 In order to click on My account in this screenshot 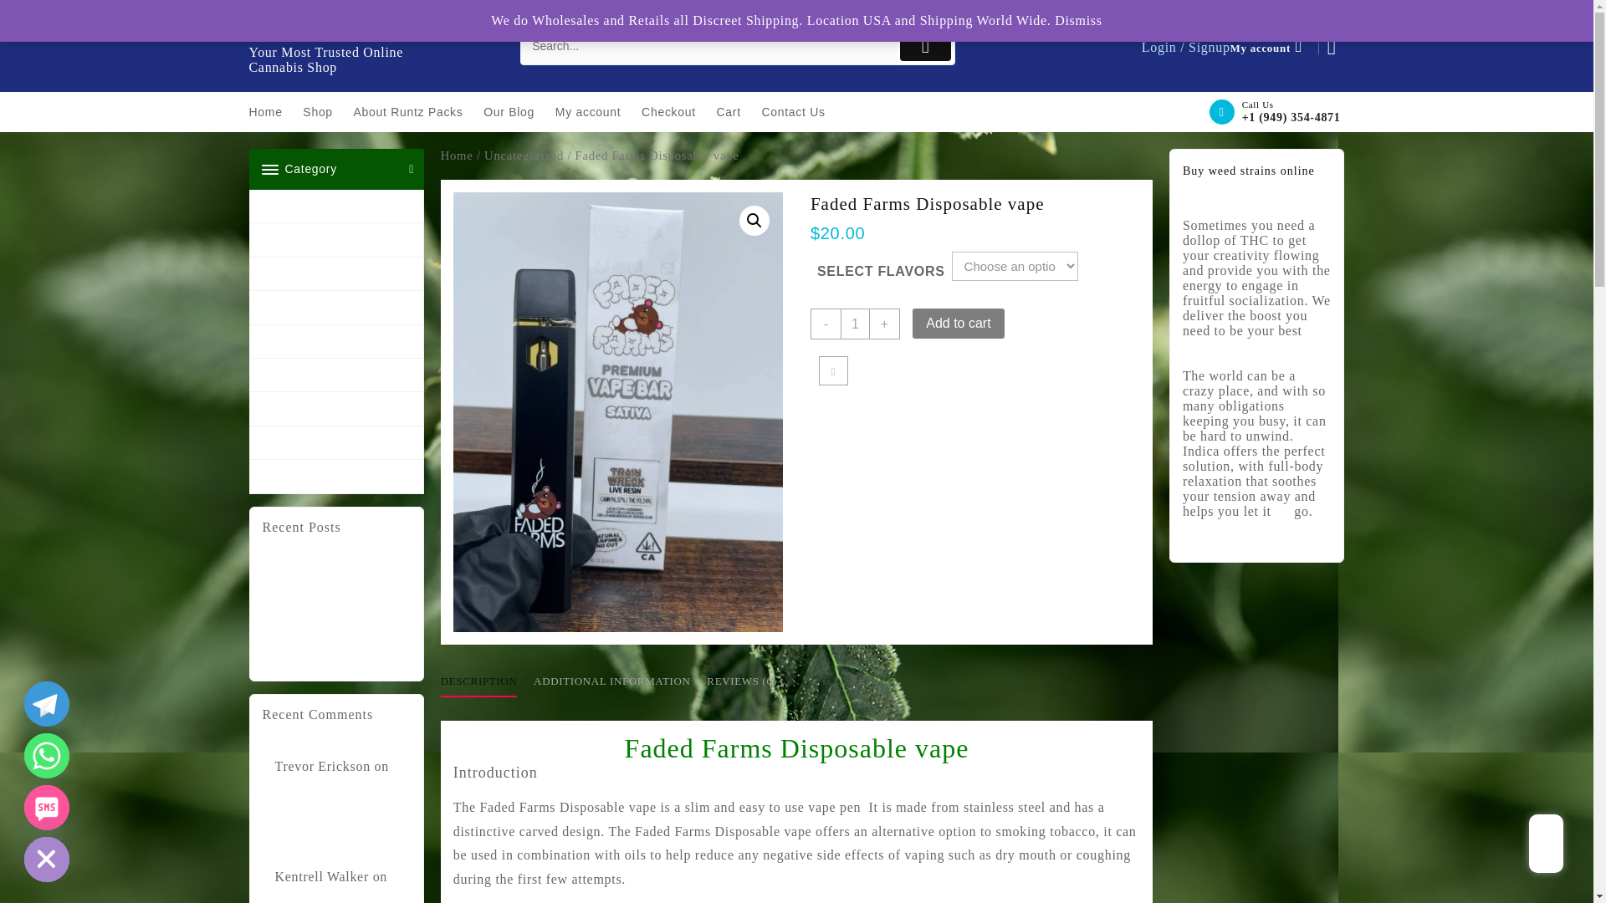, I will do `click(596, 112)`.